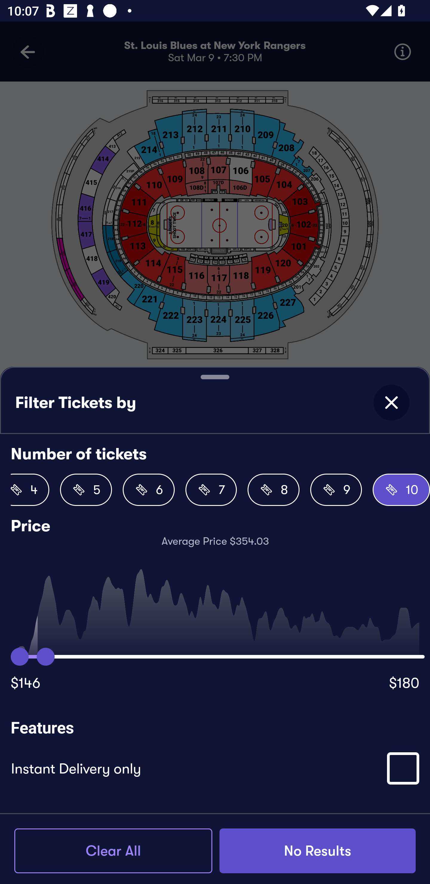 The height and width of the screenshot is (884, 430). What do you see at coordinates (113, 851) in the screenshot?
I see `Clear All` at bounding box center [113, 851].